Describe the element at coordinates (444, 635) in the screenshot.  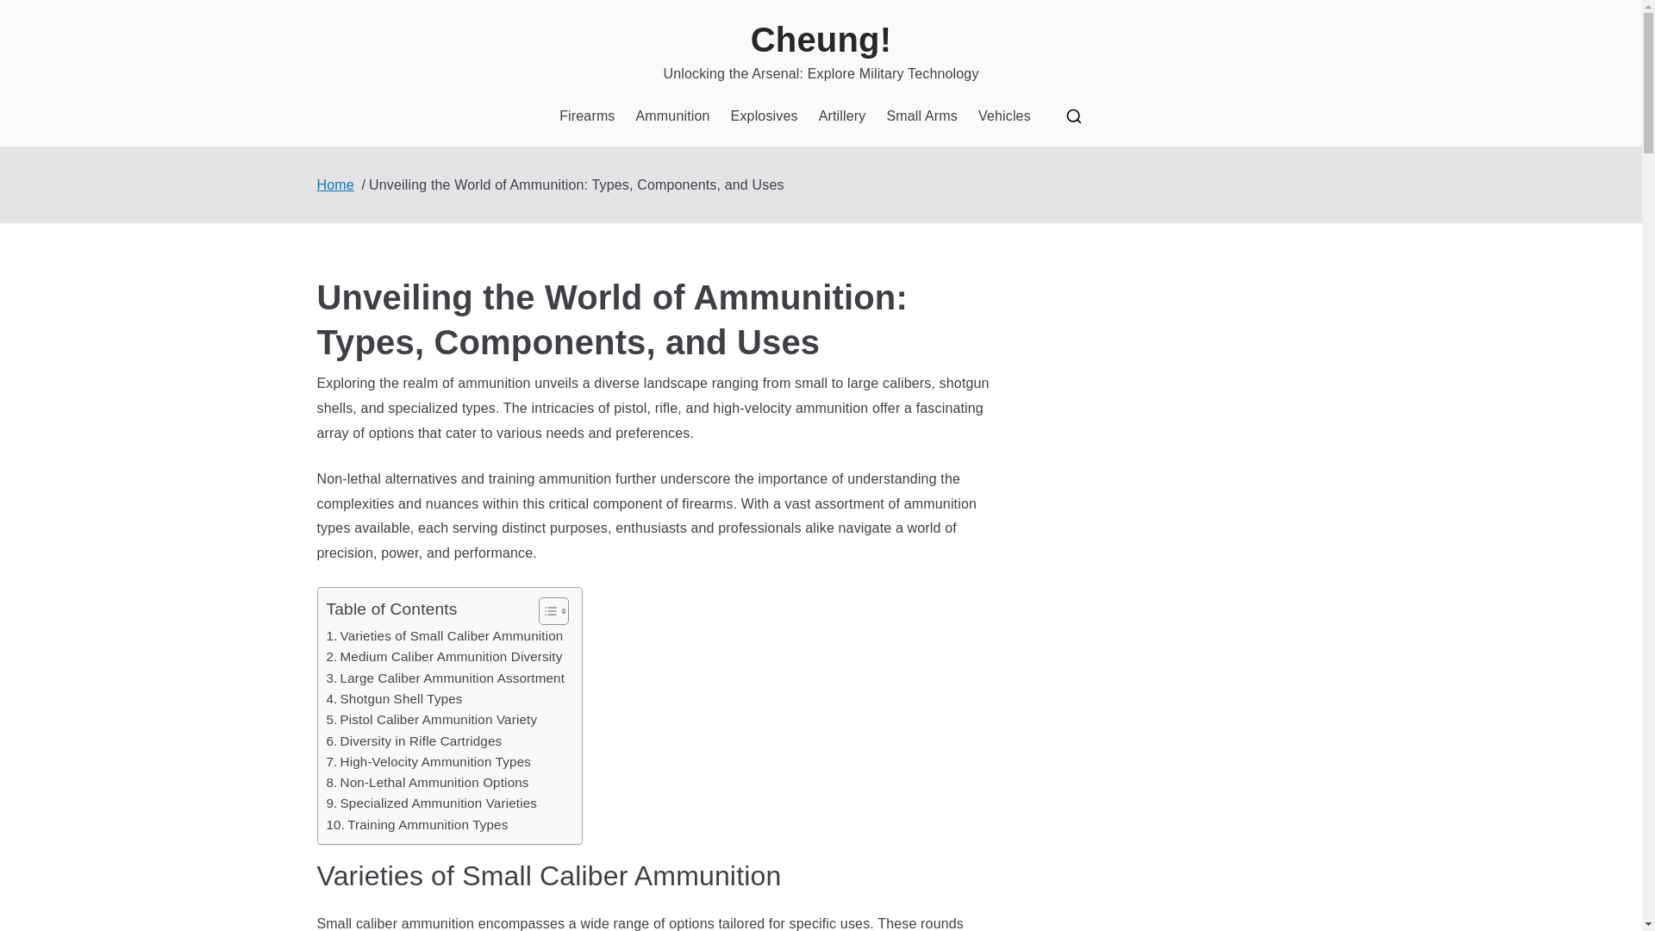
I see `Varieties of Small Caliber Ammunition` at that location.